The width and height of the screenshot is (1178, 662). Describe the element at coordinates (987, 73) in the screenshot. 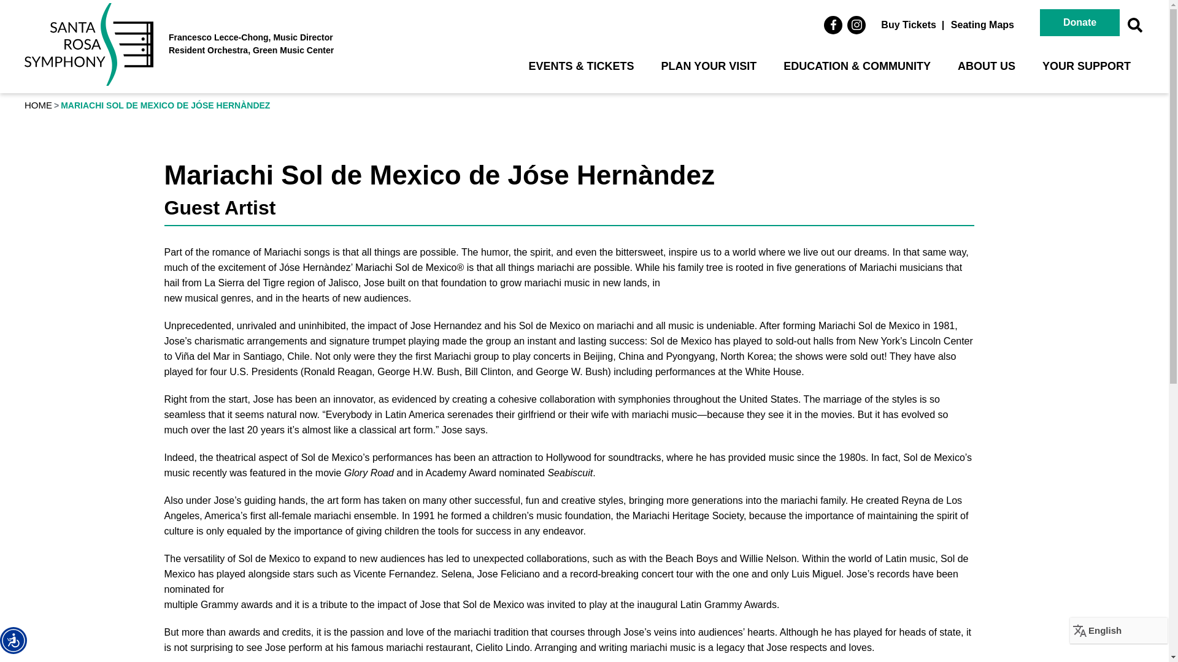

I see `ABOUT US` at that location.